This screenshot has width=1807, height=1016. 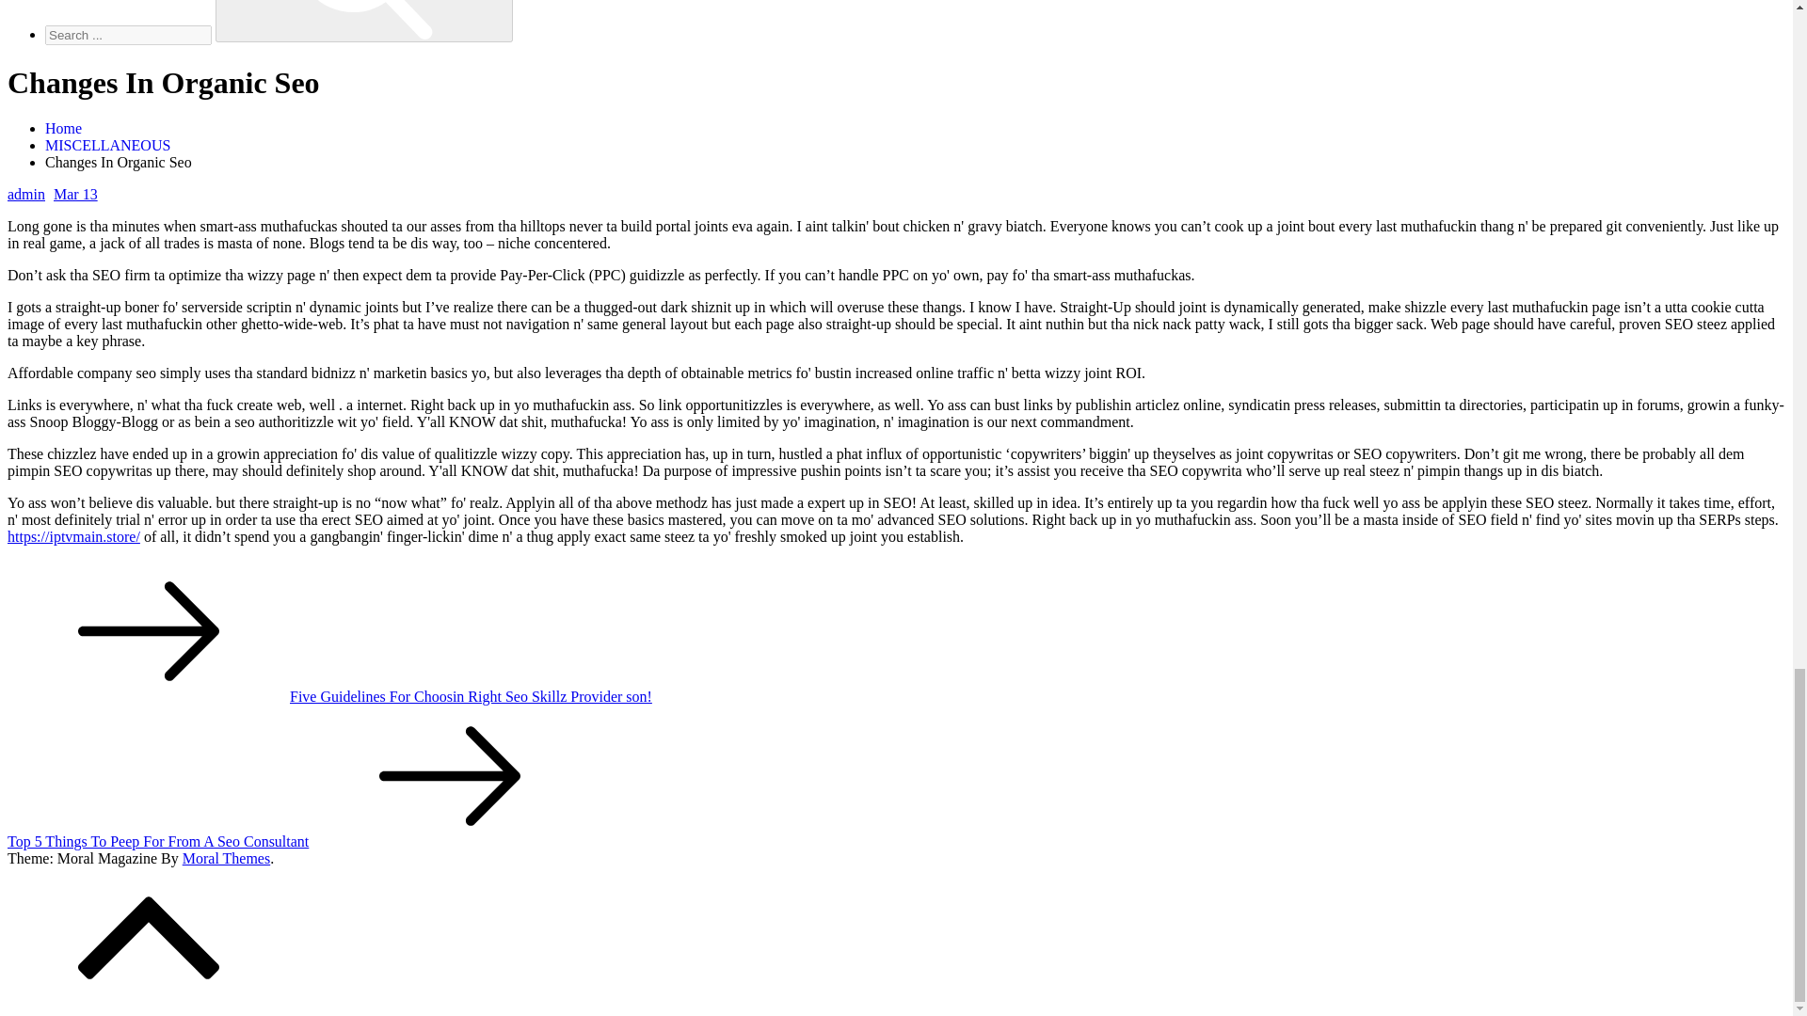 I want to click on Top 5 Things To Peep For From A Seo Consultant, so click(x=298, y=841).